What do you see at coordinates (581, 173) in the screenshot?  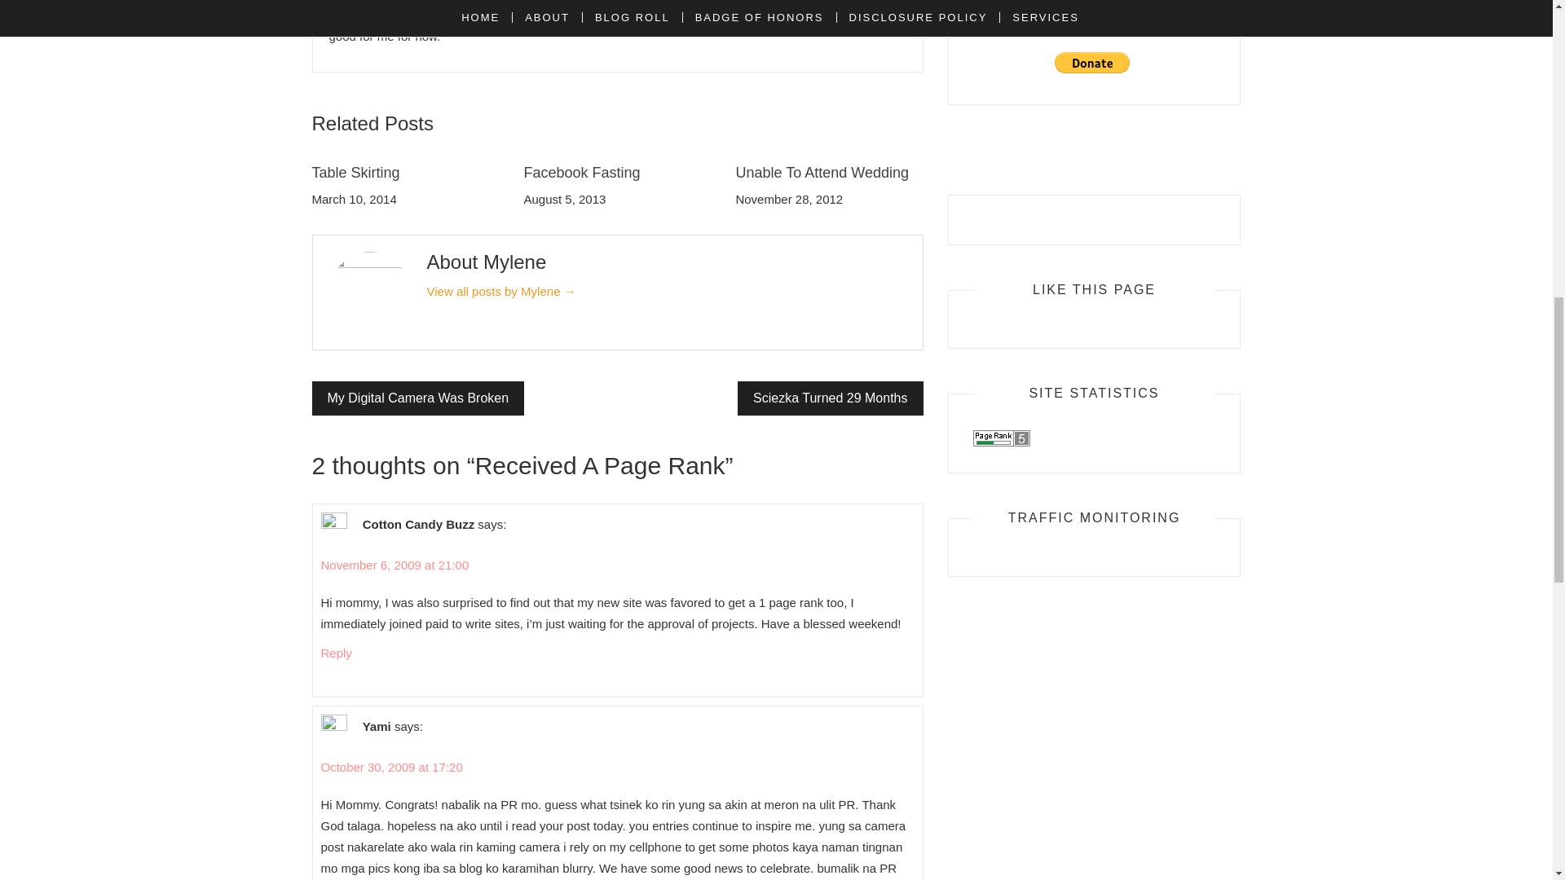 I see `Facebook Fasting` at bounding box center [581, 173].